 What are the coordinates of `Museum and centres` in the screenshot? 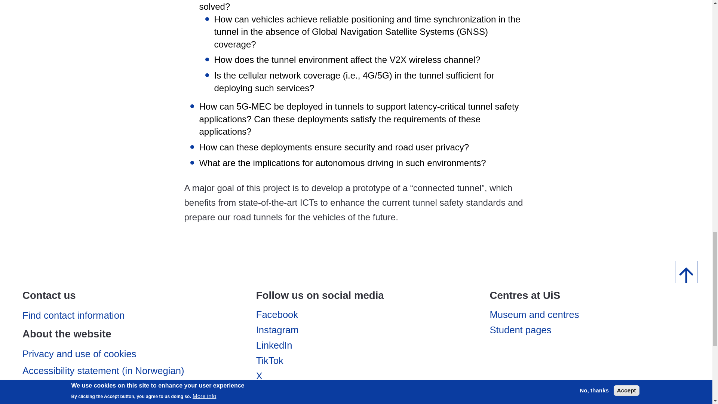 It's located at (534, 315).